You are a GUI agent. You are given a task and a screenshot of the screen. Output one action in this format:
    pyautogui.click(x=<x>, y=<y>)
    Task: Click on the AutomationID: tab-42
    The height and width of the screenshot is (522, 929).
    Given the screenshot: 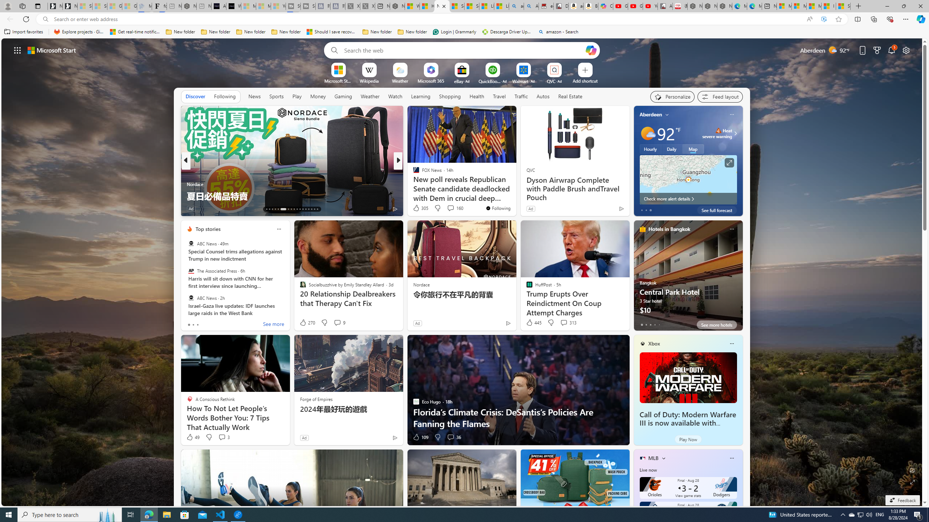 What is the action you would take?
    pyautogui.click(x=314, y=209)
    